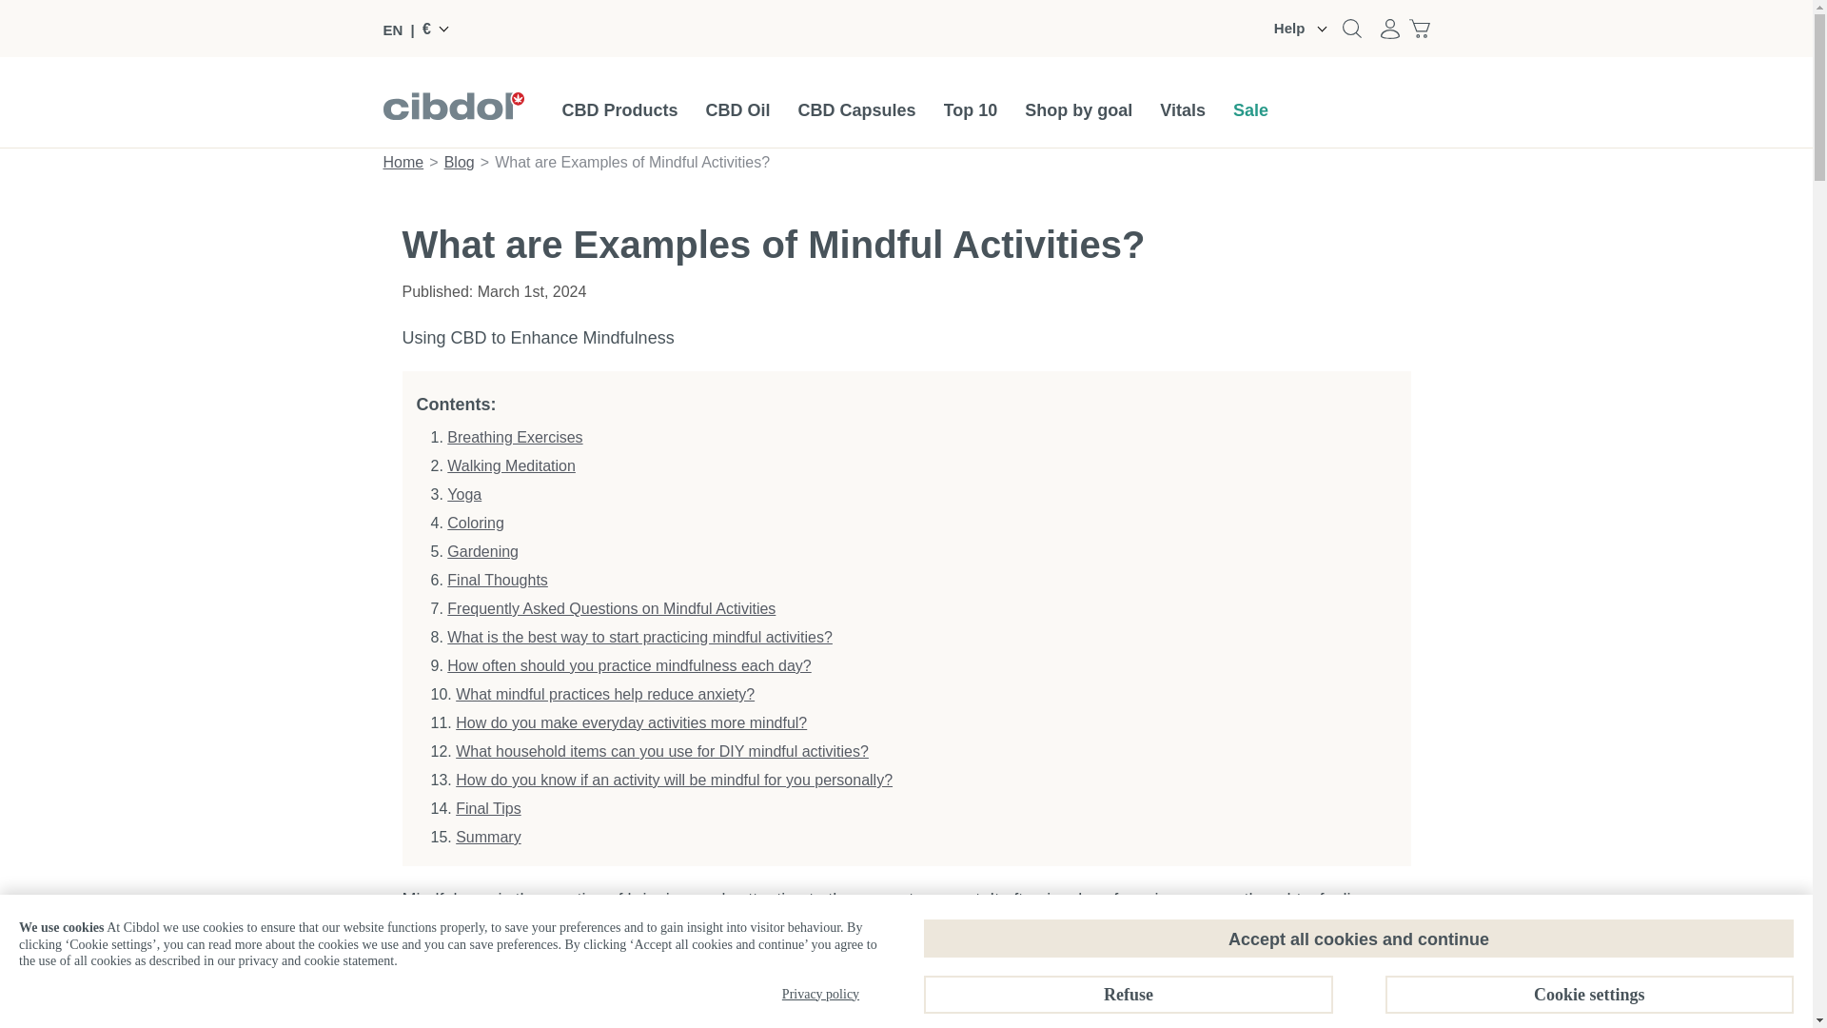 This screenshot has height=1028, width=1827. Describe the element at coordinates (1079, 110) in the screenshot. I see `Shop by goal` at that location.